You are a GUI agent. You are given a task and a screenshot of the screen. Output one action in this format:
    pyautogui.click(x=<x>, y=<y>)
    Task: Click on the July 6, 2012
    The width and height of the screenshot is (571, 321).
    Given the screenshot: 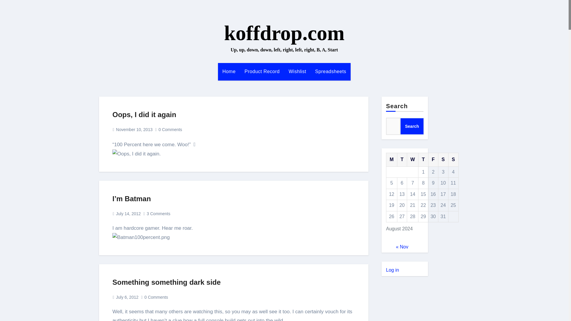 What is the action you would take?
    pyautogui.click(x=127, y=297)
    